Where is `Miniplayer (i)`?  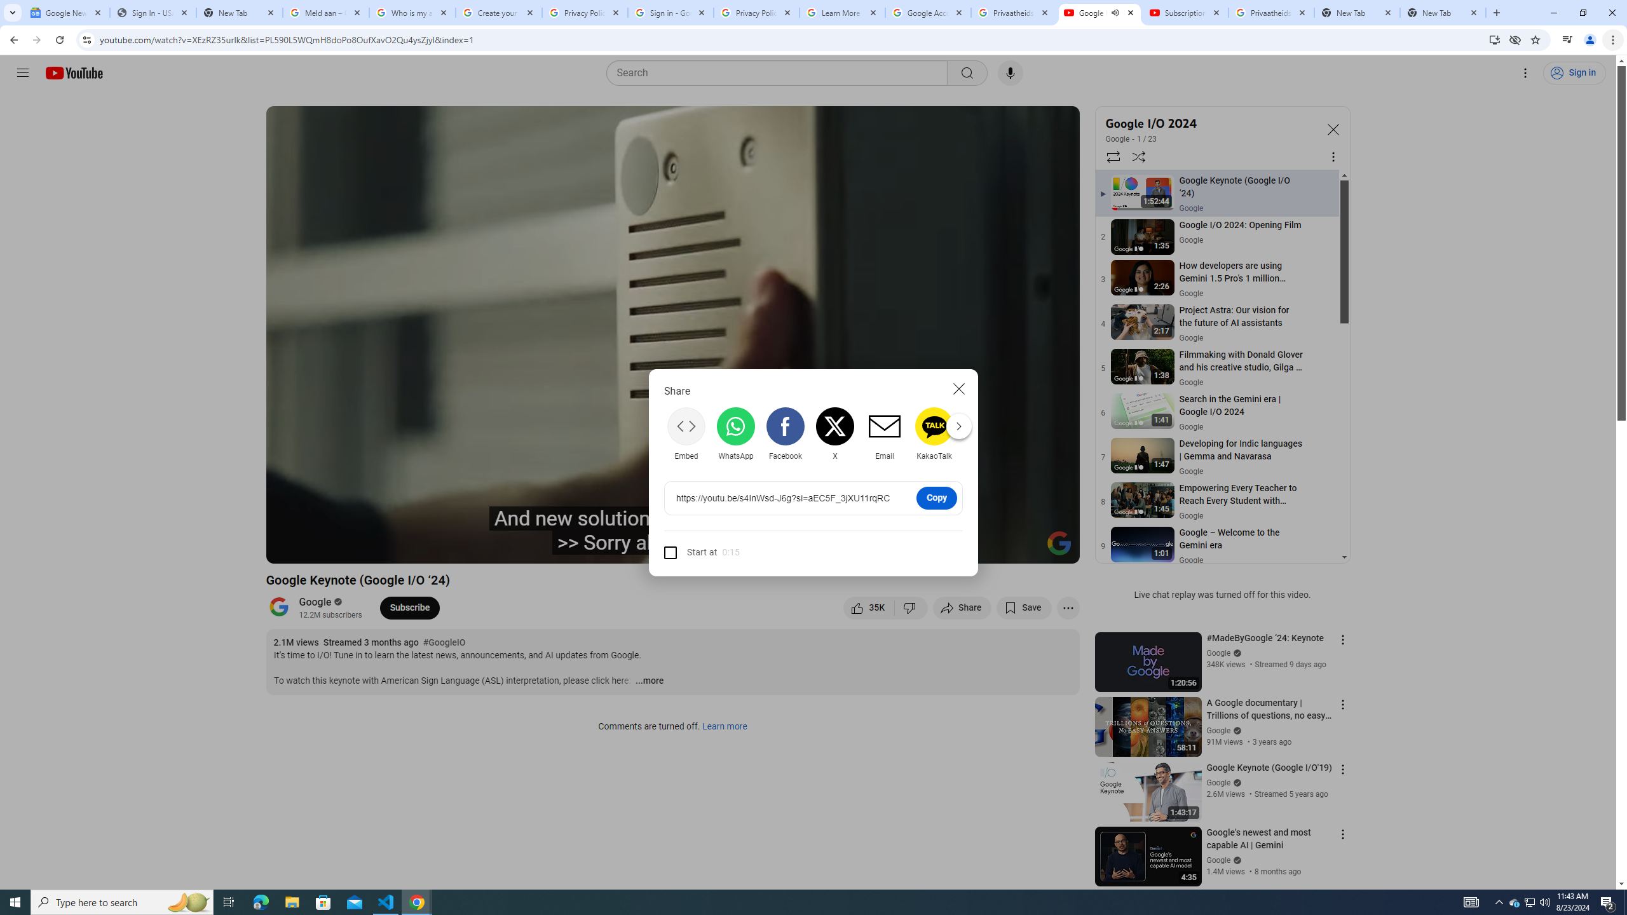 Miniplayer (i) is located at coordinates (995, 548).